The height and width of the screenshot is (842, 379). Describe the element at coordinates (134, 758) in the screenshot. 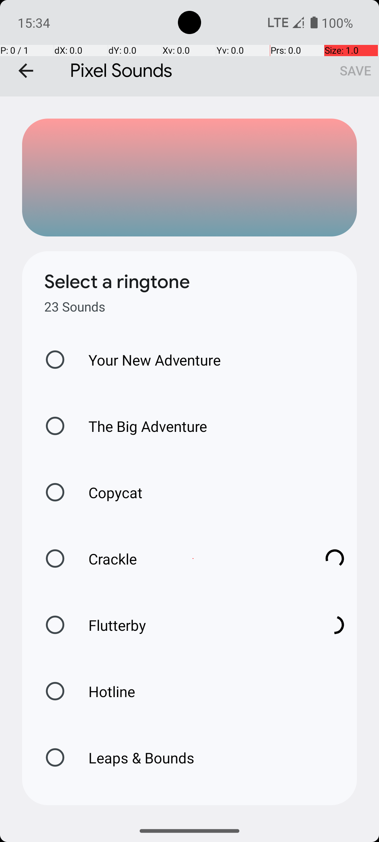

I see `Leaps & Bounds` at that location.